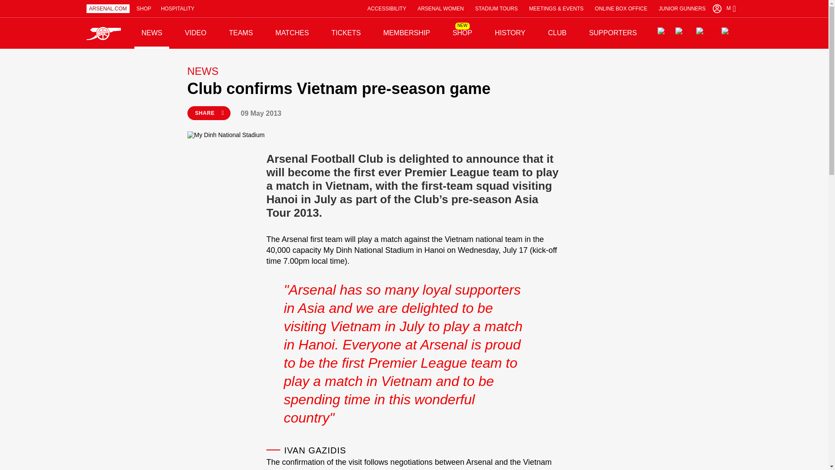 The height and width of the screenshot is (470, 835). I want to click on ARSENAL.COM, so click(107, 9).